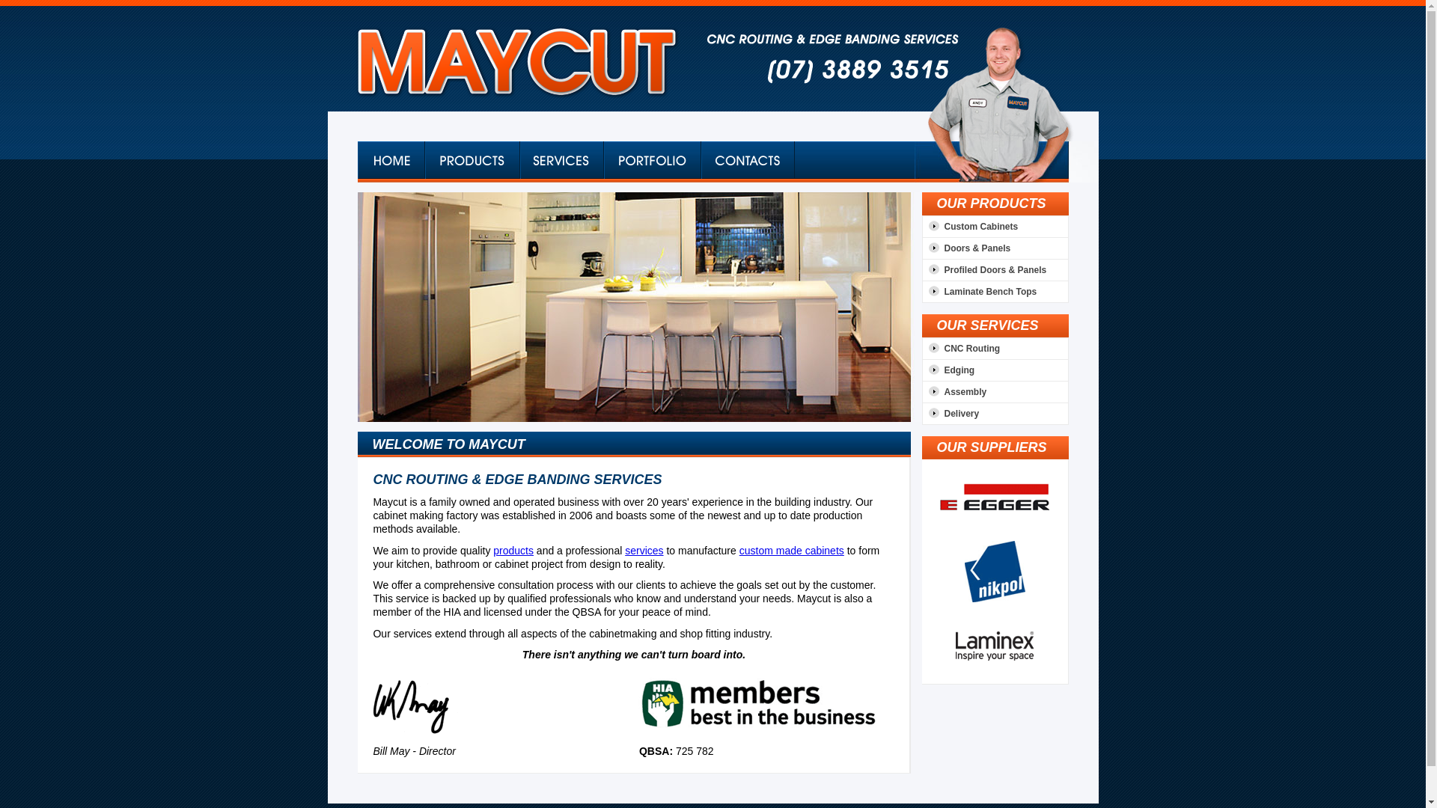 This screenshot has width=1437, height=808. Describe the element at coordinates (951, 414) in the screenshot. I see `Delivery` at that location.